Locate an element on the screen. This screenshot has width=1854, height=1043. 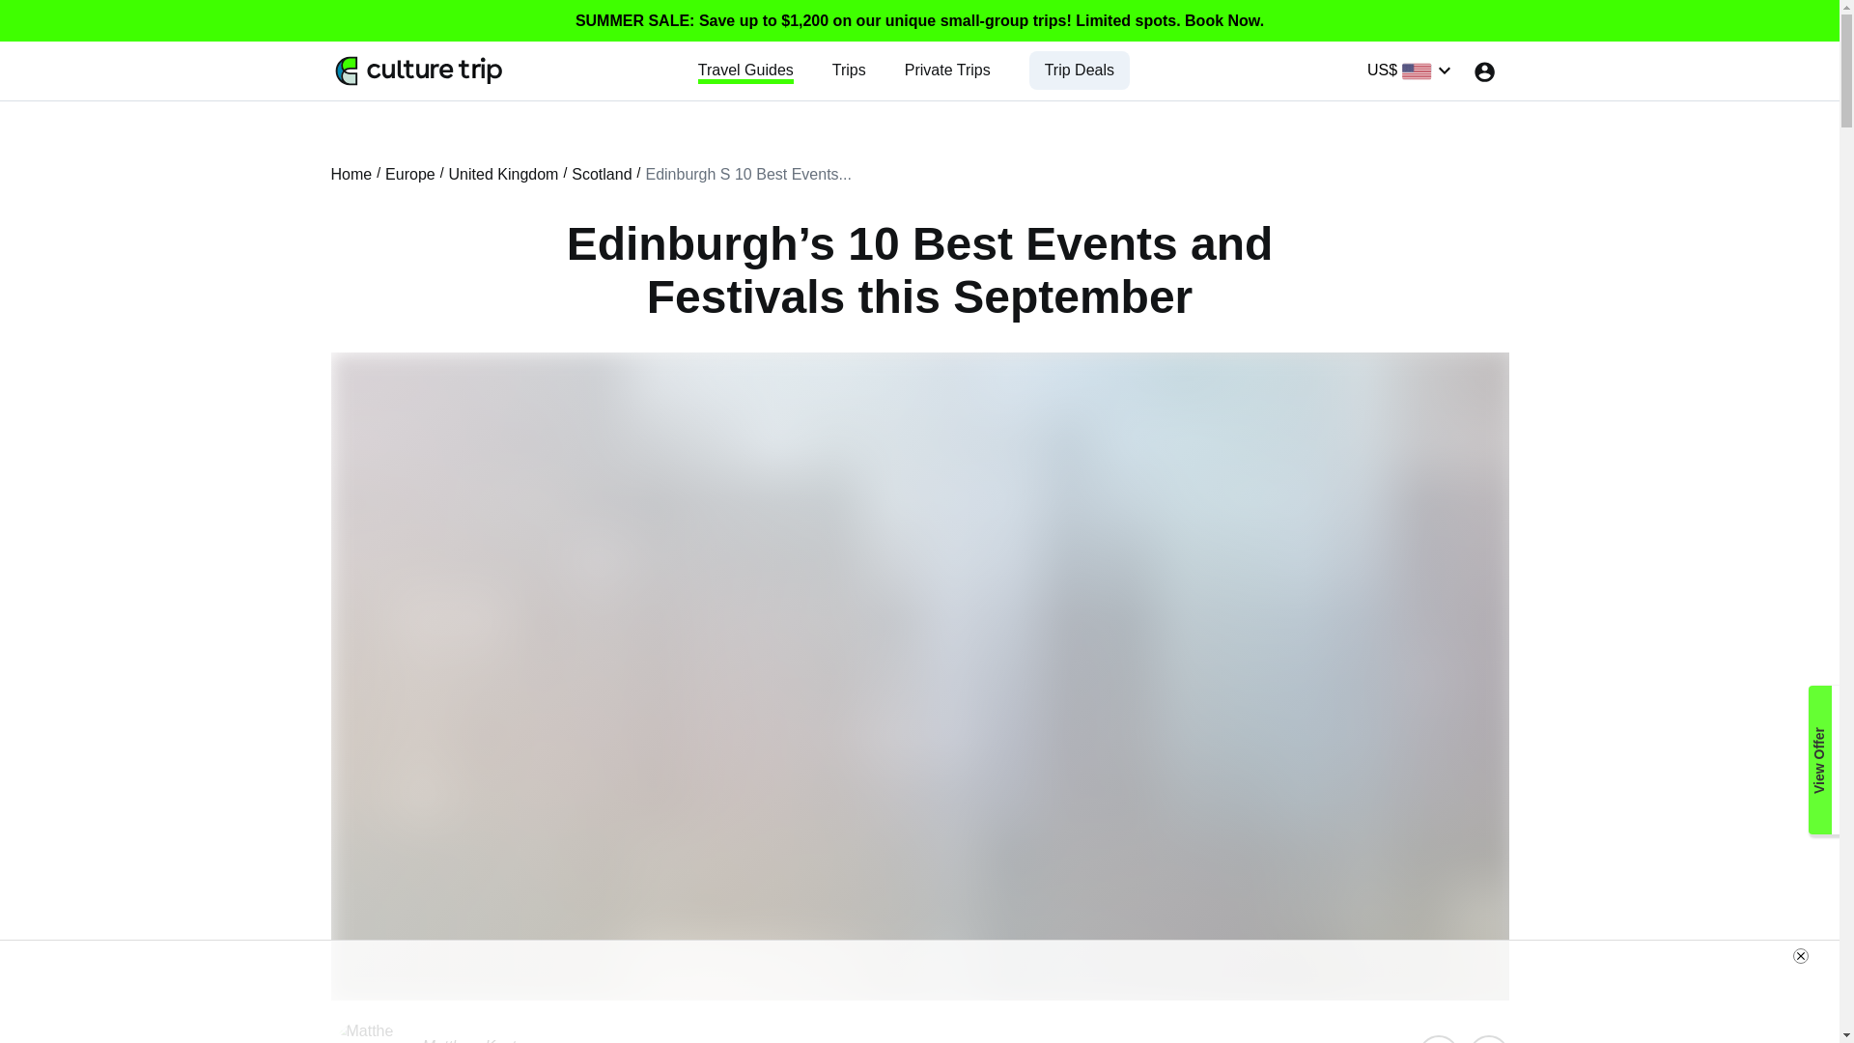
Home is located at coordinates (351, 174).